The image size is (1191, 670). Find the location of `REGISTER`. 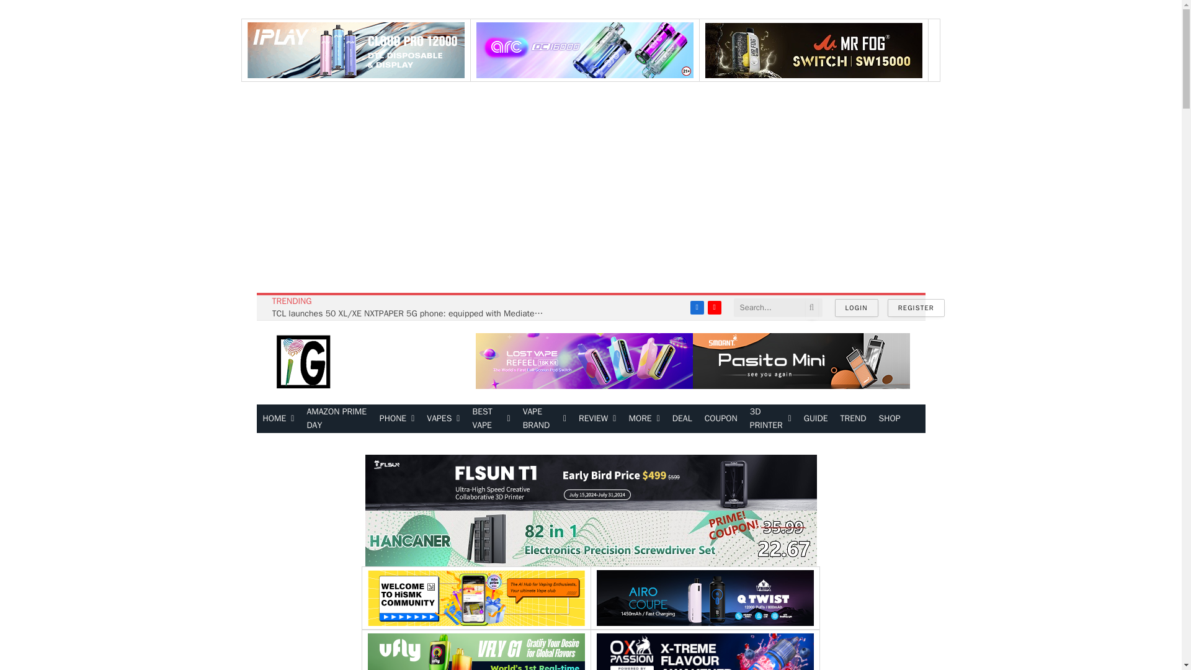

REGISTER is located at coordinates (916, 308).